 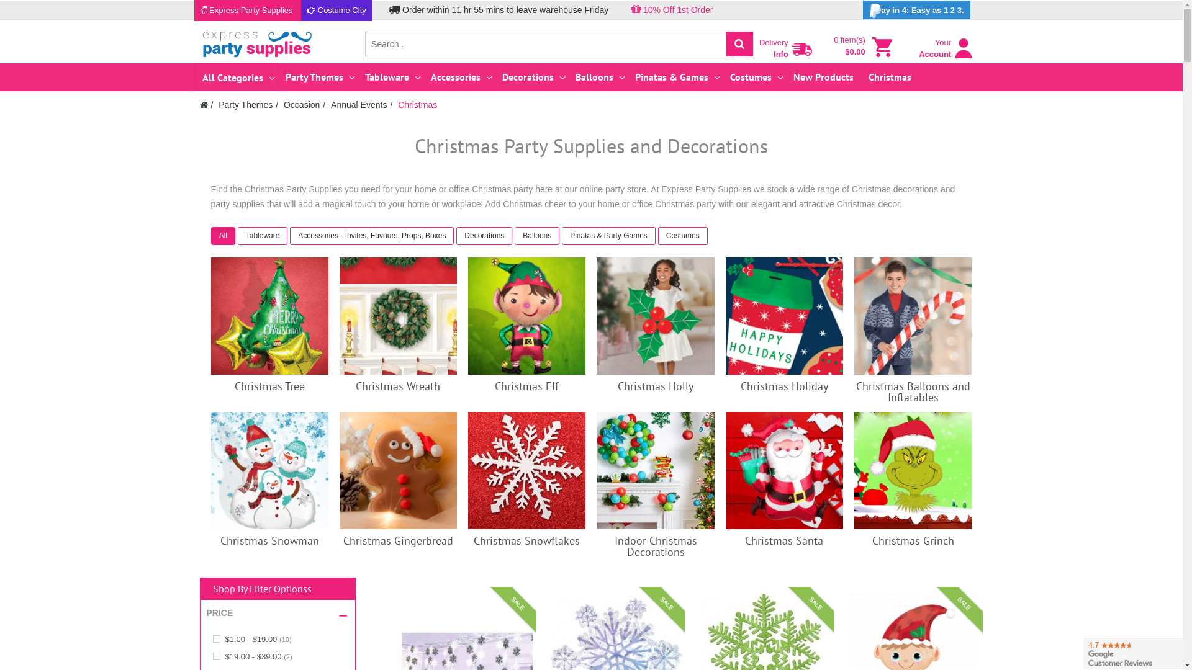 I want to click on Christmas, so click(x=890, y=77).